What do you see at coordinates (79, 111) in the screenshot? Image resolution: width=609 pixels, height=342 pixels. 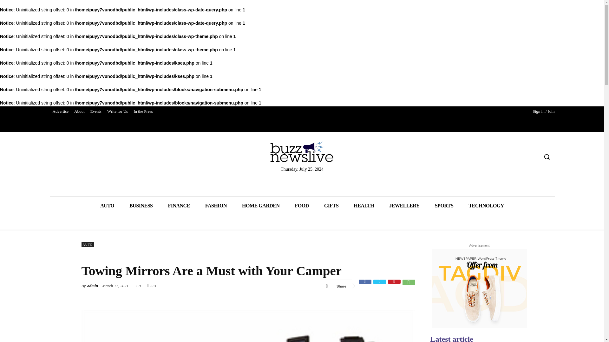 I see `About` at bounding box center [79, 111].